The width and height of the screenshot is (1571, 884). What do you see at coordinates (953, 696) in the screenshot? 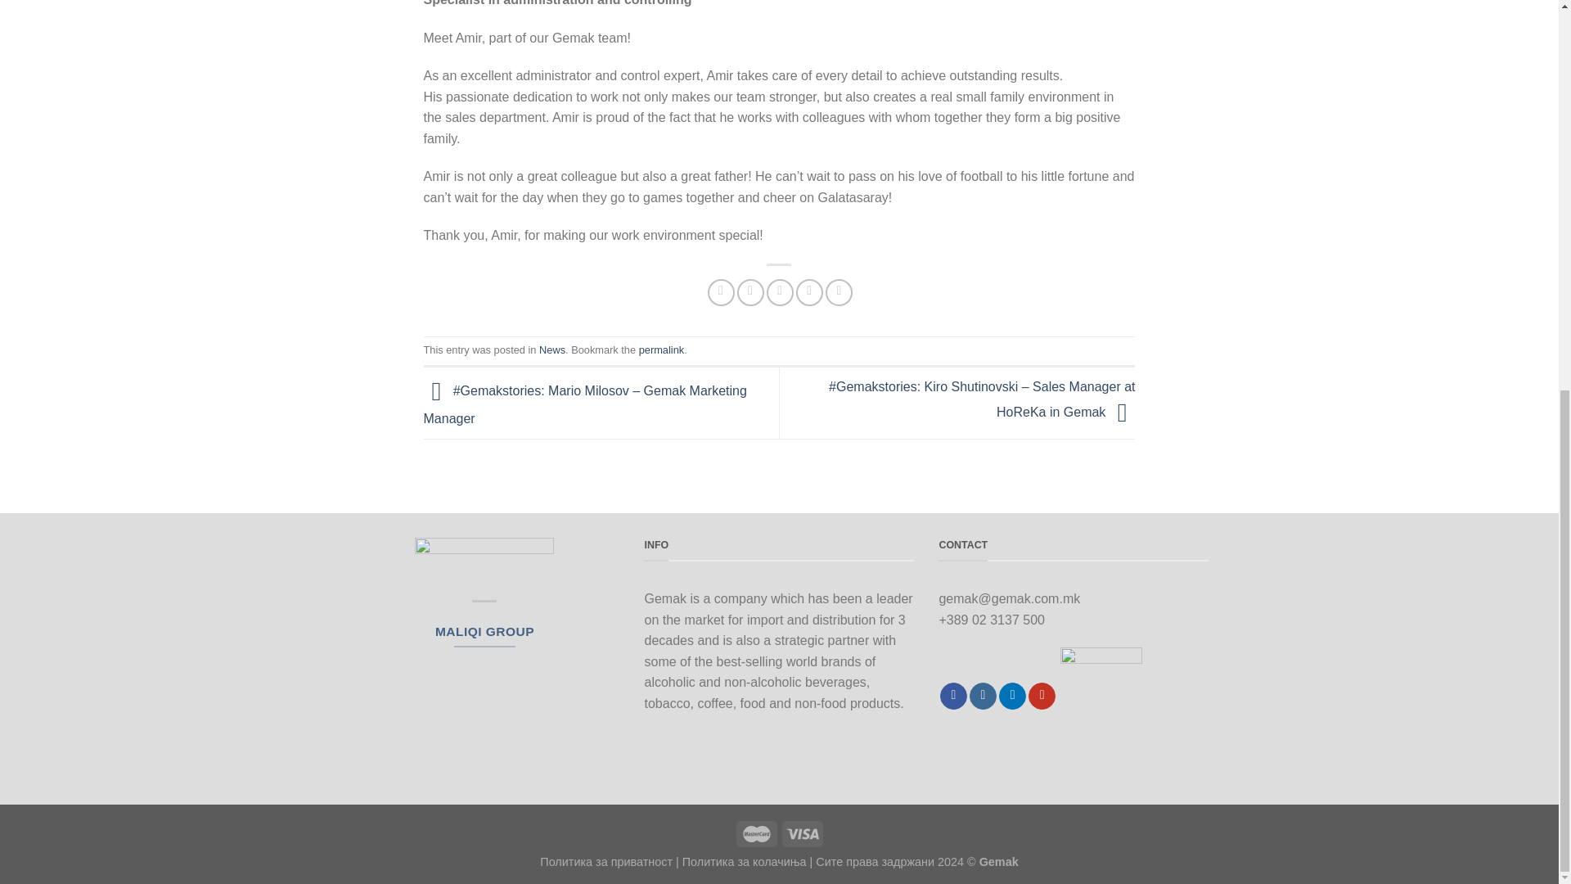
I see `Follow on Facebook` at bounding box center [953, 696].